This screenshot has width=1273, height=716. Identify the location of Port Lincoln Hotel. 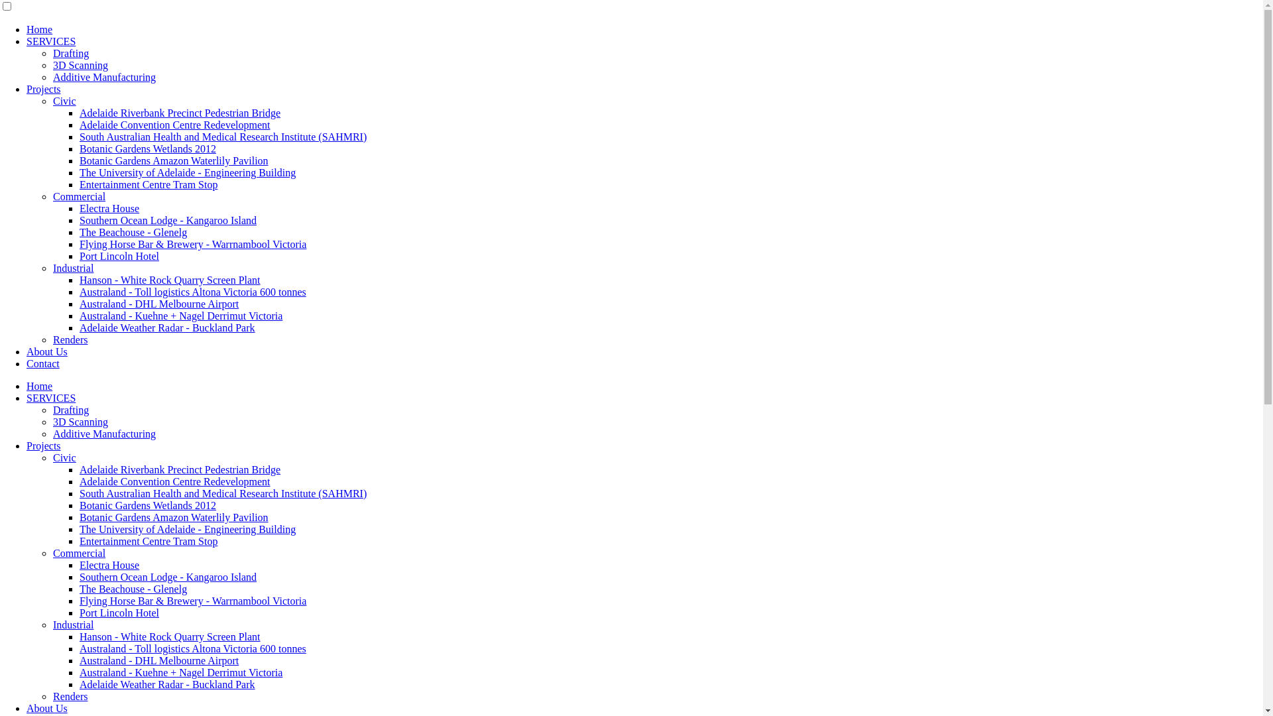
(119, 613).